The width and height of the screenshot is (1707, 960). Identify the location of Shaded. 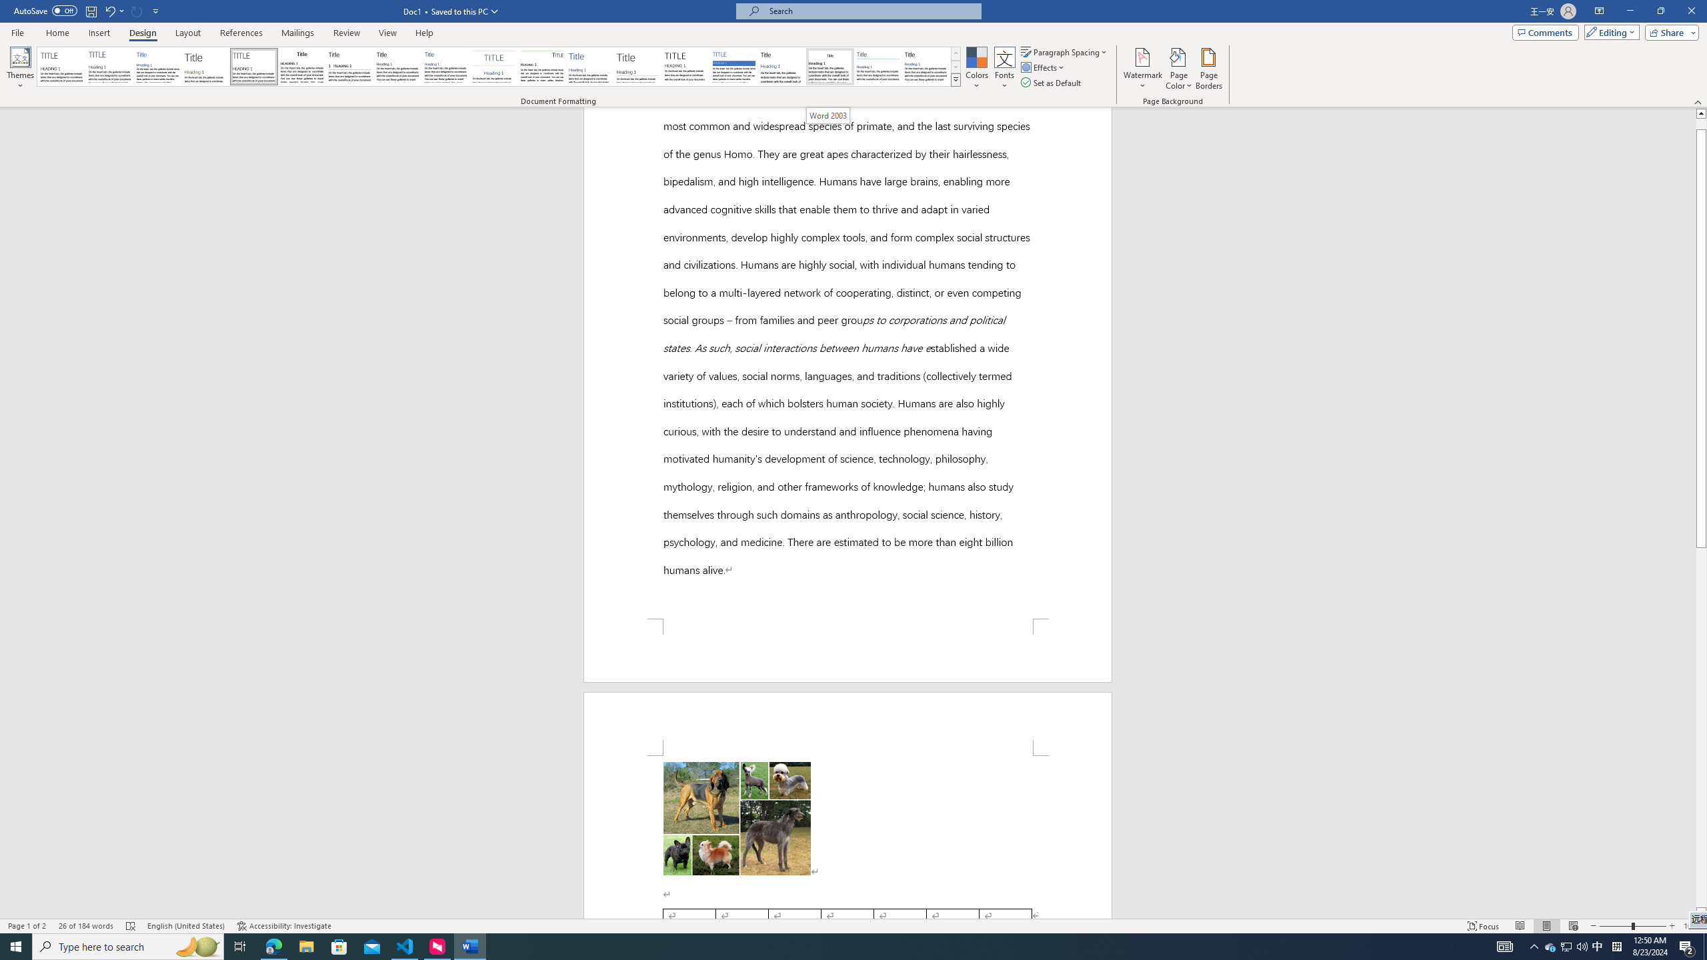
(733, 67).